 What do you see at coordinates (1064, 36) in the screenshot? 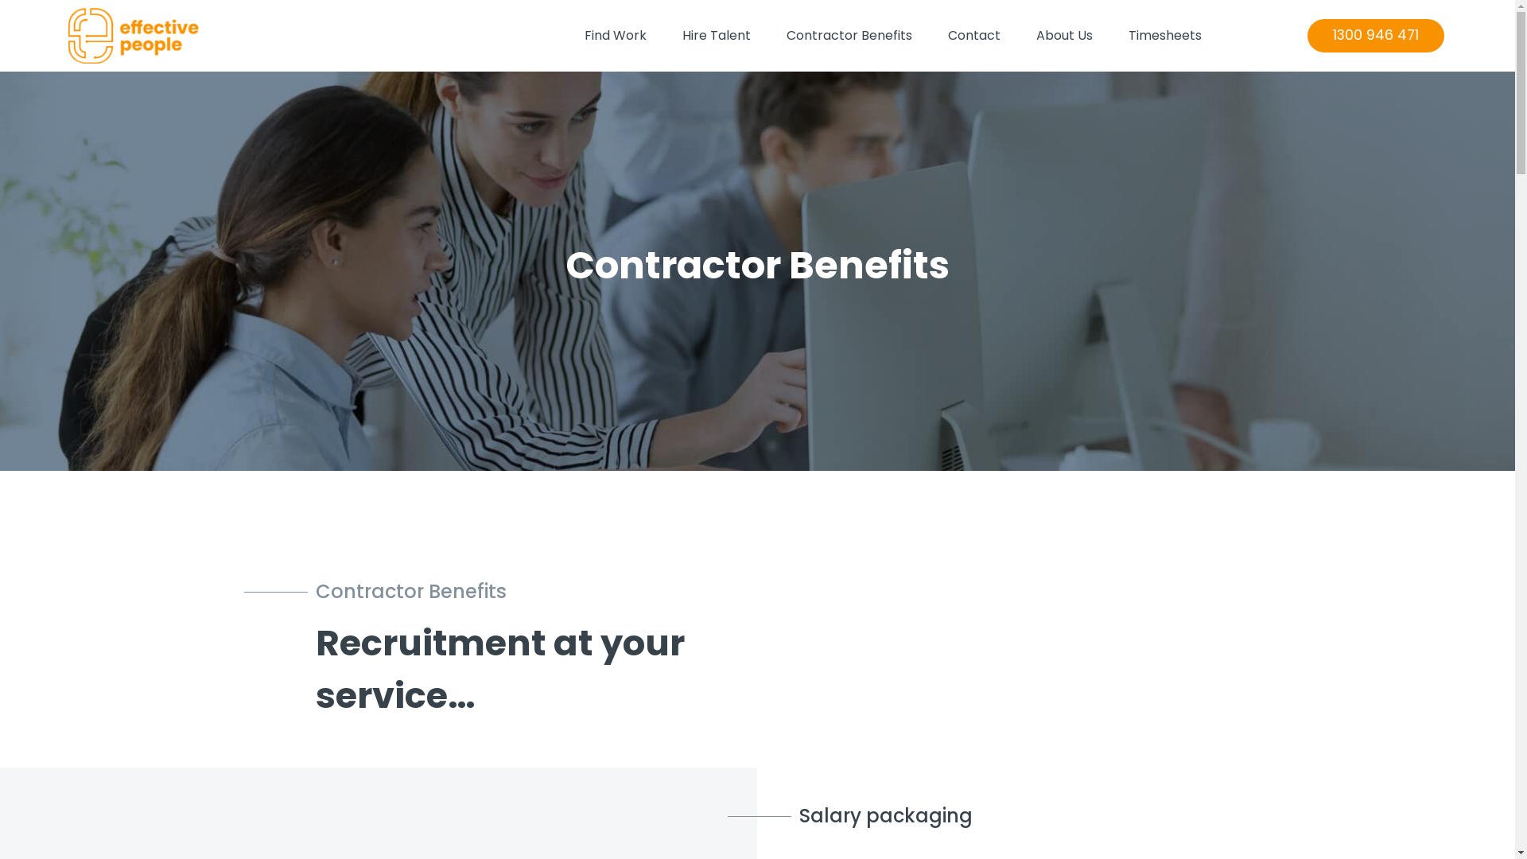
I see `About Us` at bounding box center [1064, 36].